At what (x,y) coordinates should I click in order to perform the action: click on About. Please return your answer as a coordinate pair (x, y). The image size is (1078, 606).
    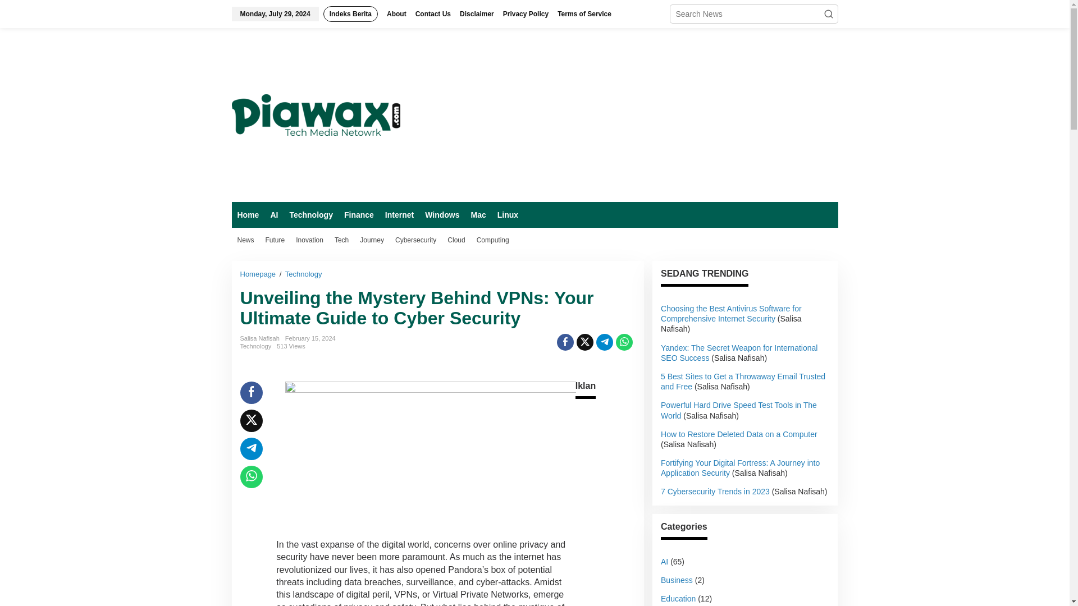
    Looking at the image, I should click on (396, 13).